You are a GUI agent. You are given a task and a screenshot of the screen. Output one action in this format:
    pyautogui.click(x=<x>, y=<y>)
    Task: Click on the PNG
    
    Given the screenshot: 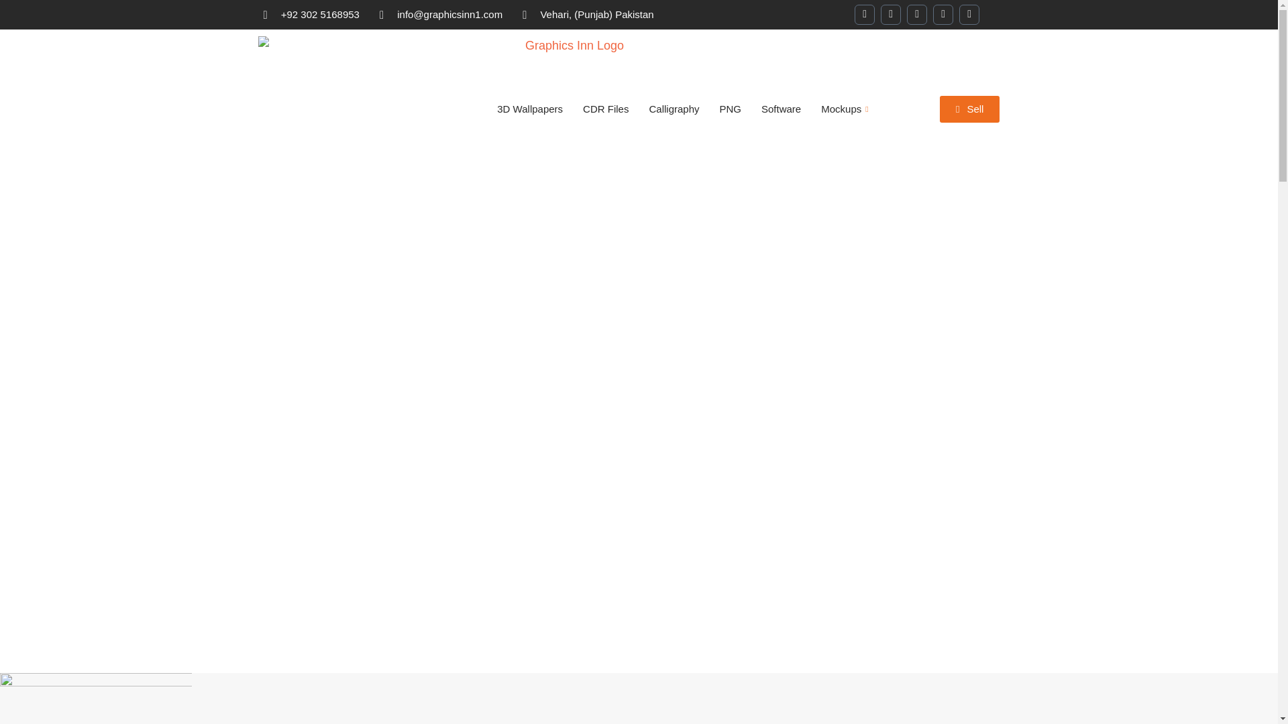 What is the action you would take?
    pyautogui.click(x=731, y=109)
    